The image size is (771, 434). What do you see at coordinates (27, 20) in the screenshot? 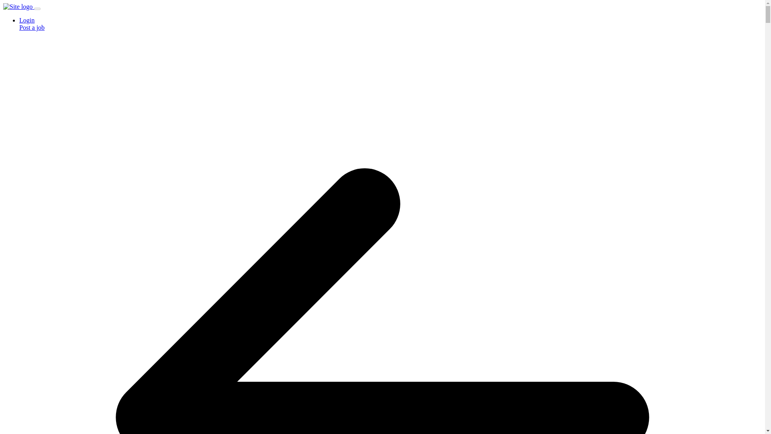
I see `Login` at bounding box center [27, 20].